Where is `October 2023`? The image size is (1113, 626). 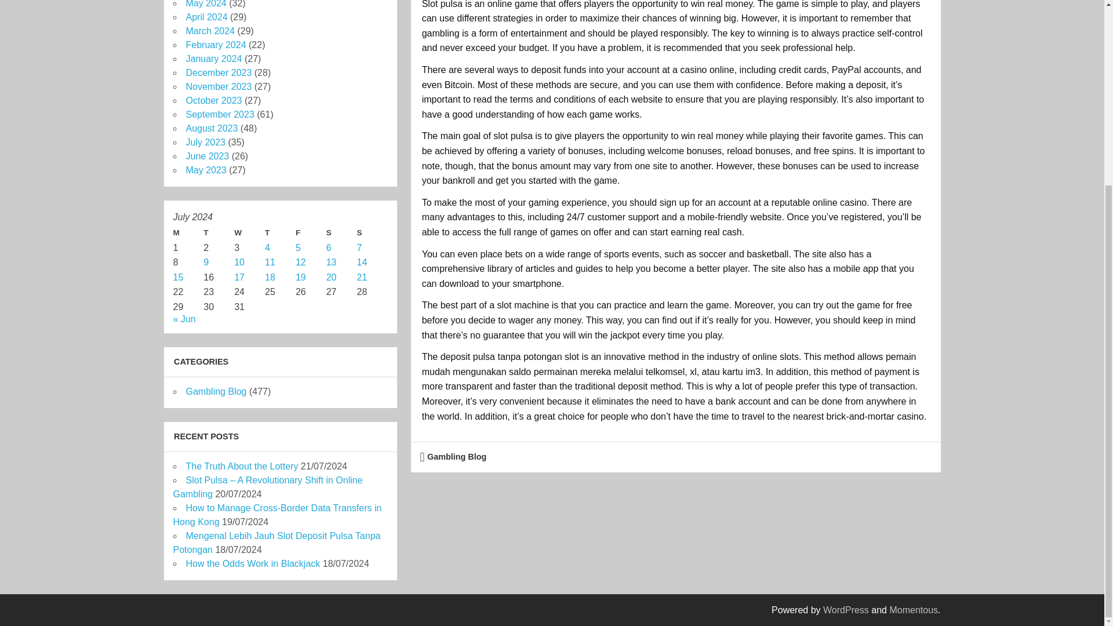
October 2023 is located at coordinates (213, 101).